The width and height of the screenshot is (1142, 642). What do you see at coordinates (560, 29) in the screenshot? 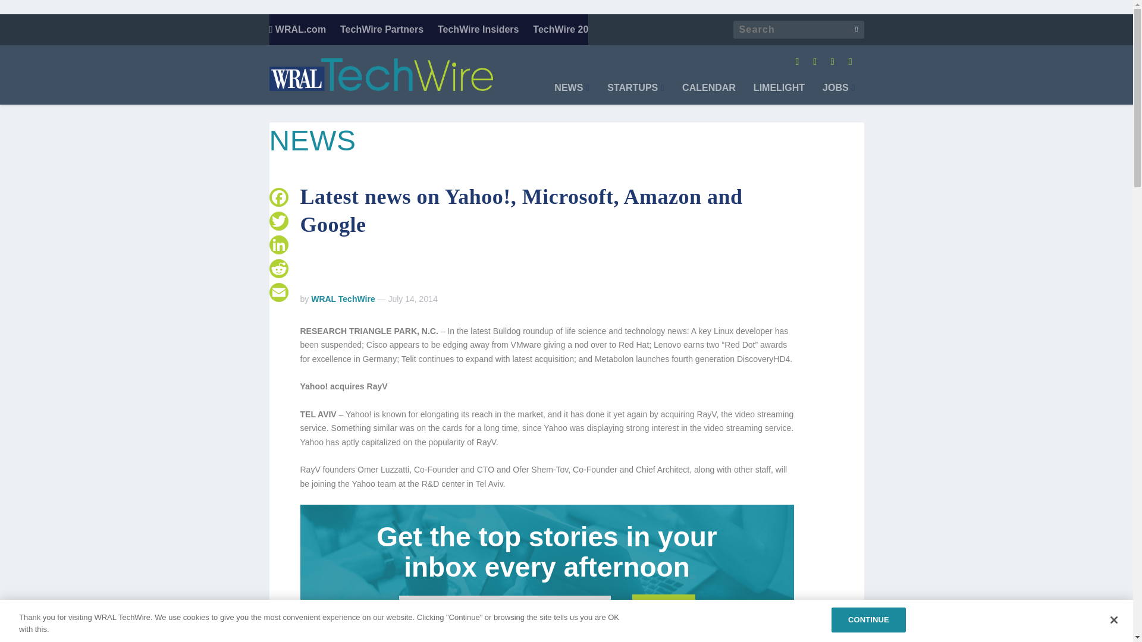
I see `TechWire 20` at bounding box center [560, 29].